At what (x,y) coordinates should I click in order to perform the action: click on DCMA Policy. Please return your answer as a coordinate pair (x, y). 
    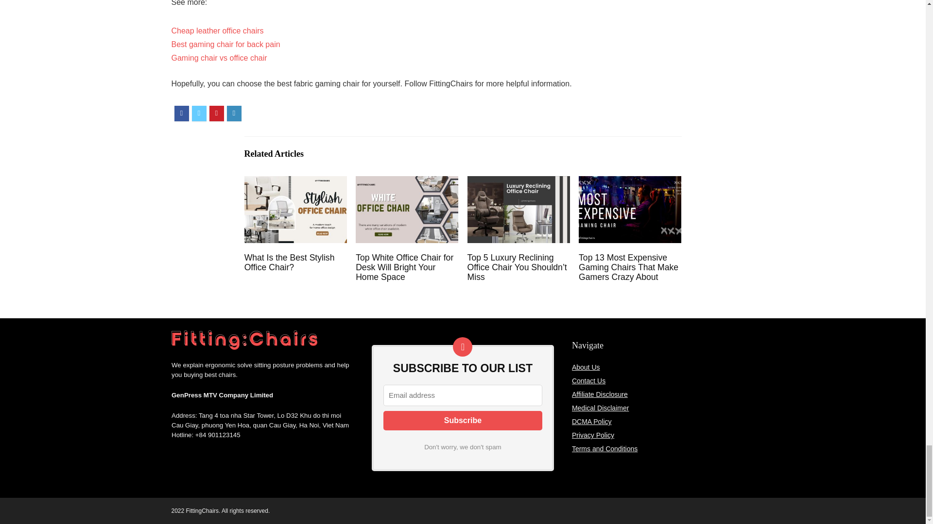
    Looking at the image, I should click on (592, 421).